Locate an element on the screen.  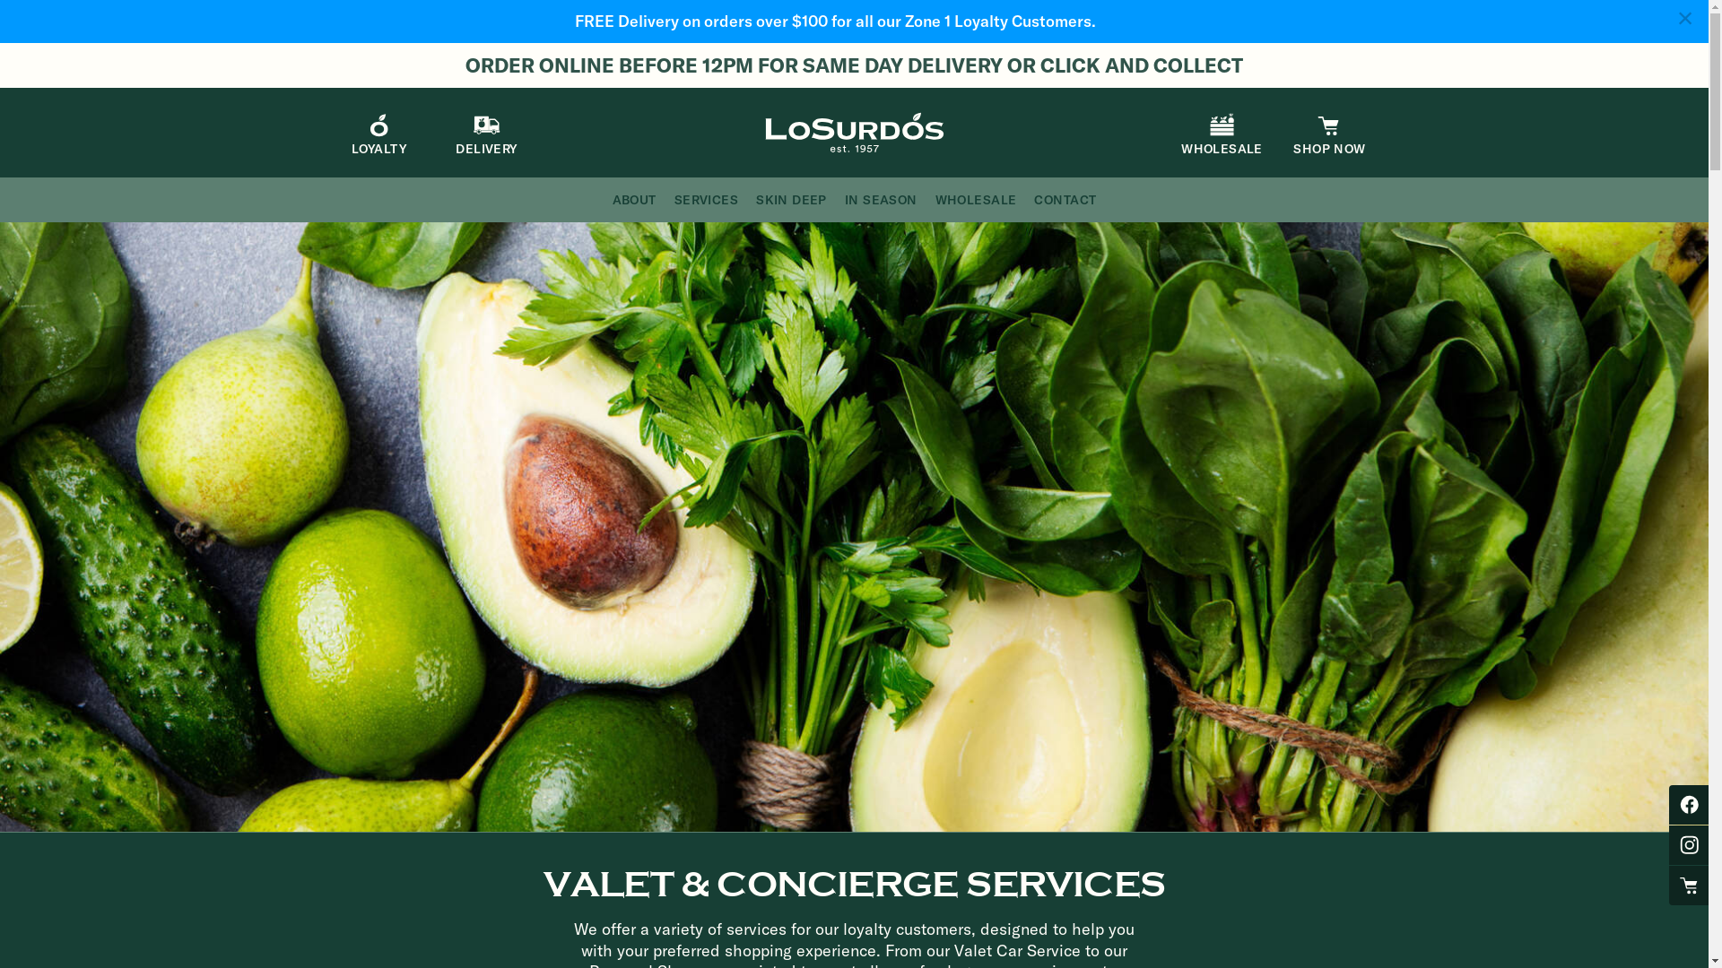
CONTACT is located at coordinates (1065, 200).